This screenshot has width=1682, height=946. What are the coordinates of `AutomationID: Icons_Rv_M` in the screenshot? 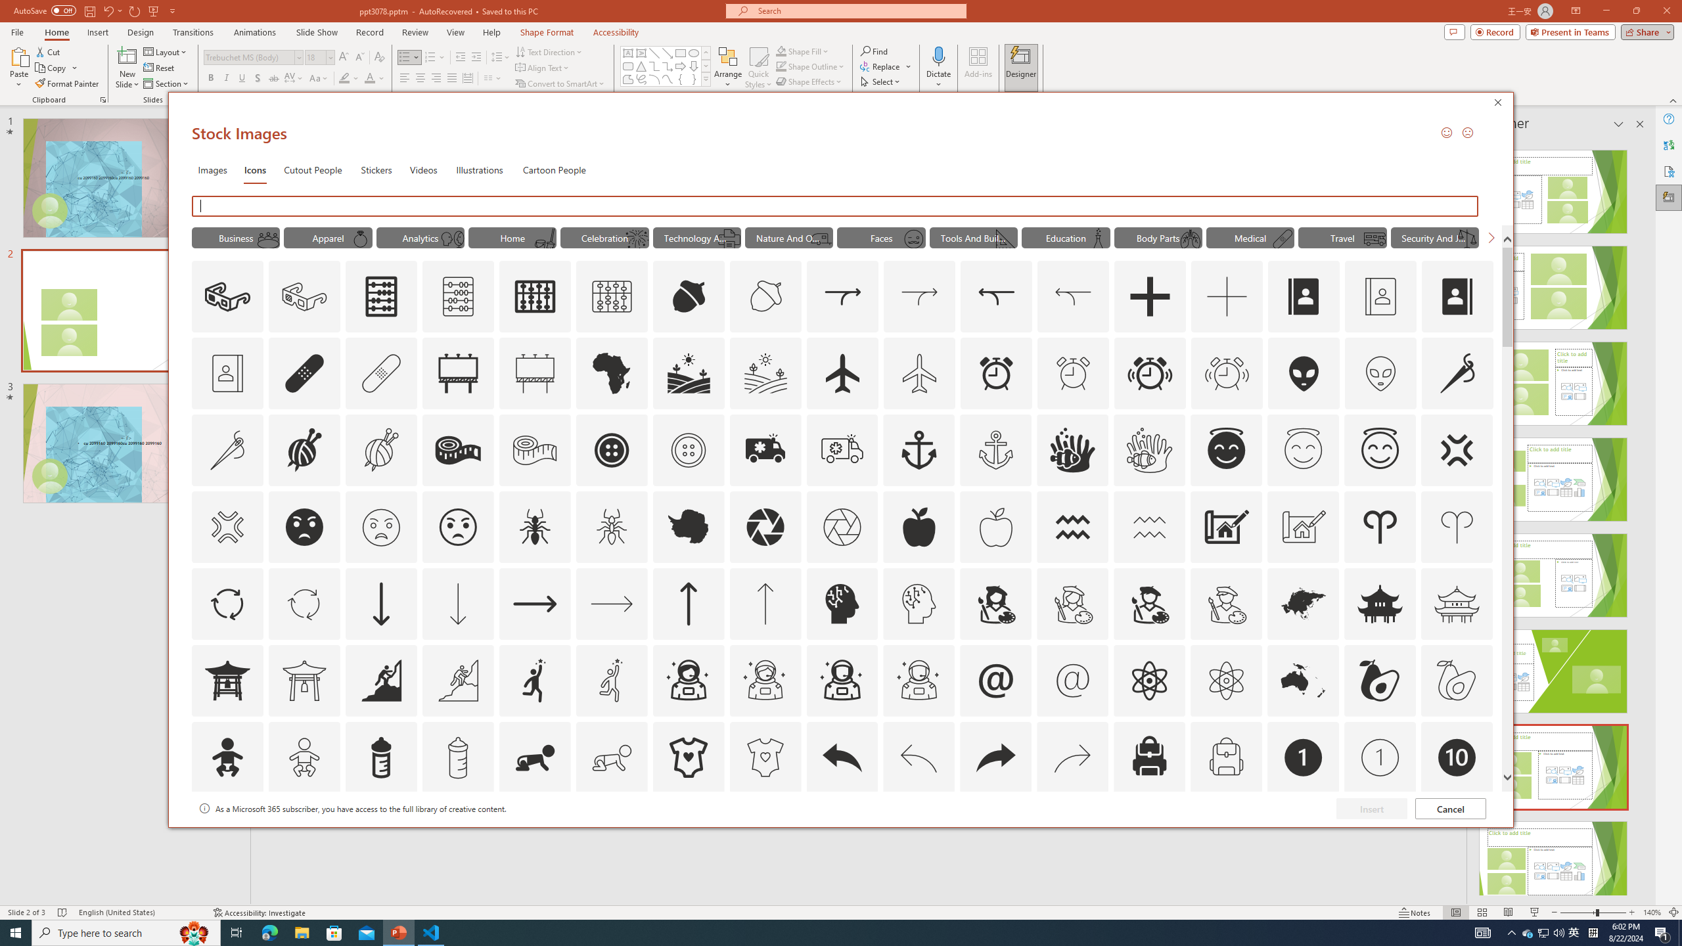 It's located at (1376, 238).